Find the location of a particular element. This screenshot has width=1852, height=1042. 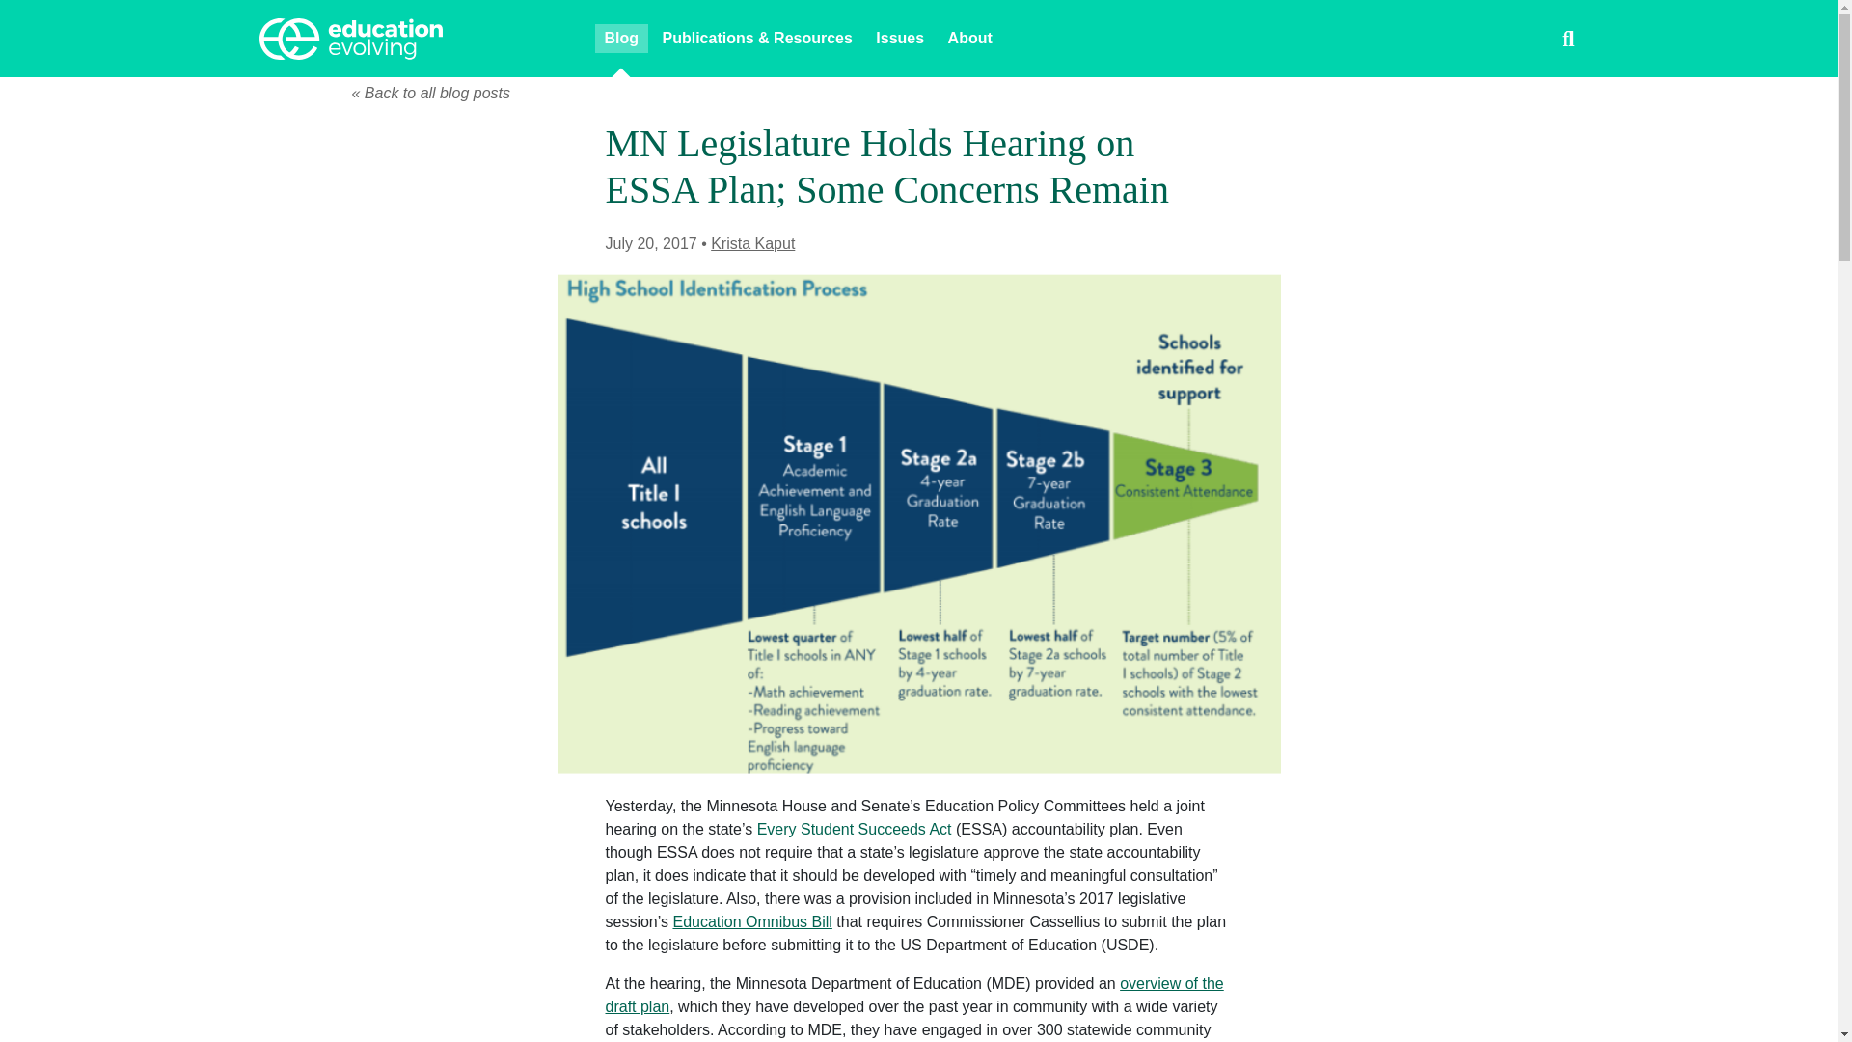

Education Evolving home page is located at coordinates (415, 39).